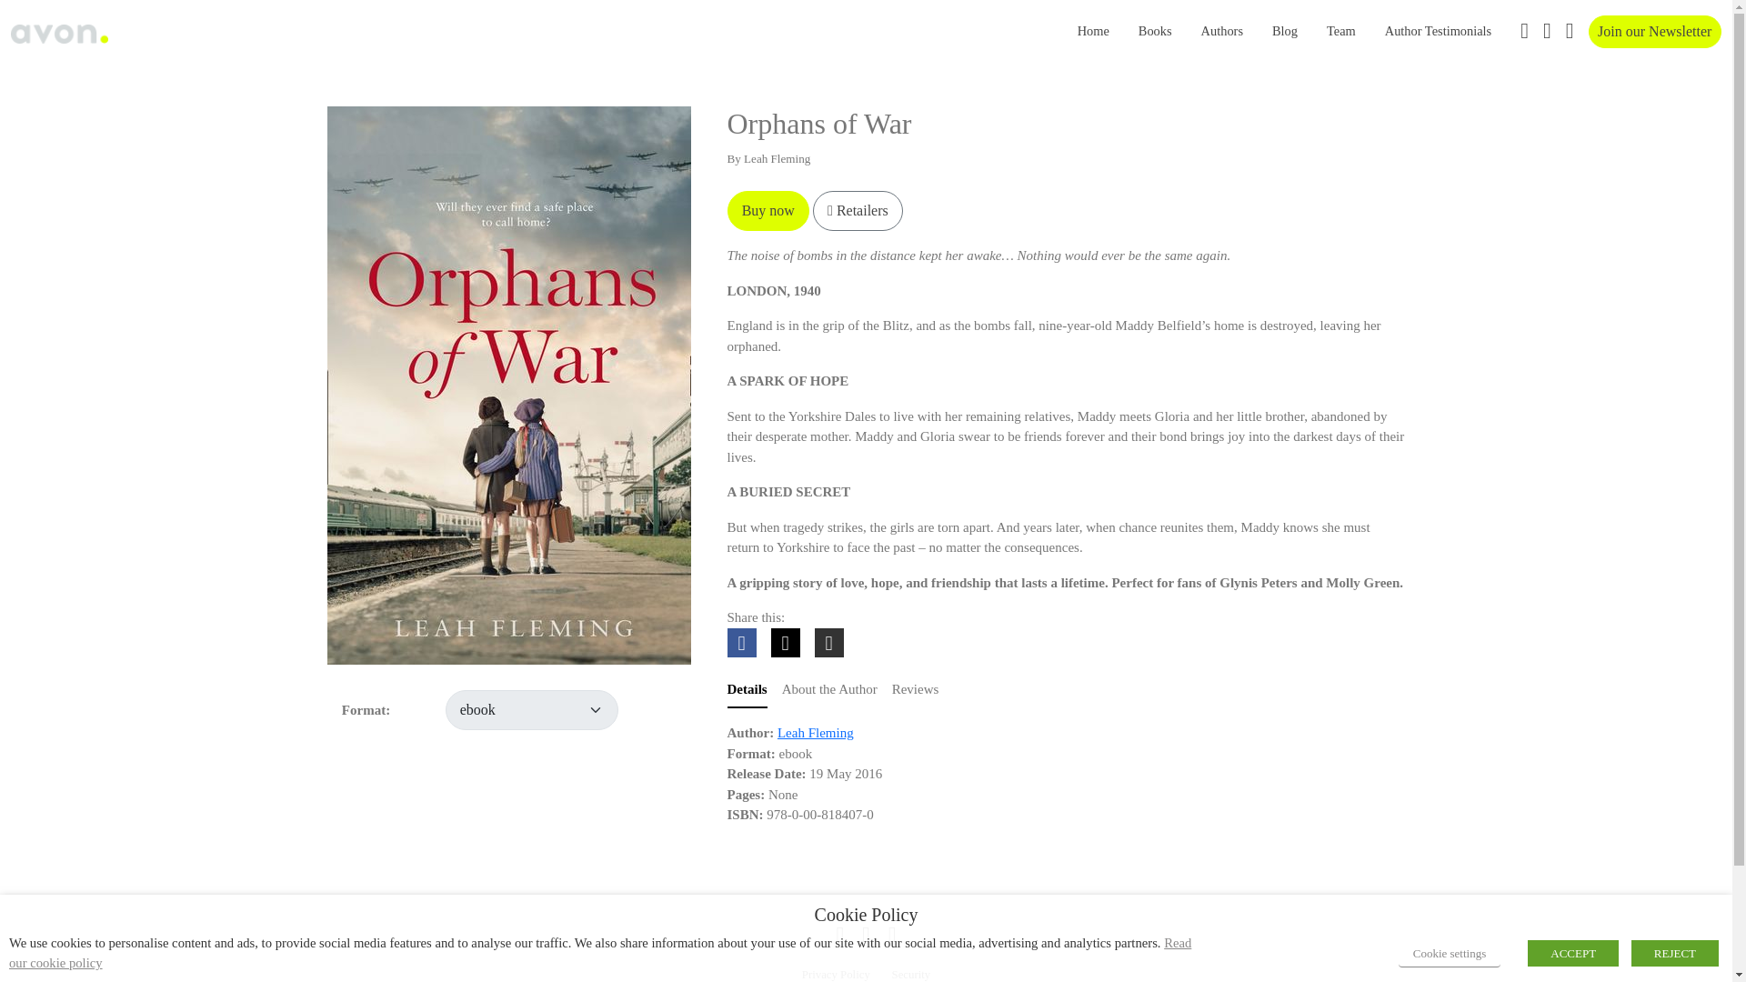 Image resolution: width=1746 pixels, height=982 pixels. What do you see at coordinates (1438, 32) in the screenshot?
I see `Author Testimonials` at bounding box center [1438, 32].